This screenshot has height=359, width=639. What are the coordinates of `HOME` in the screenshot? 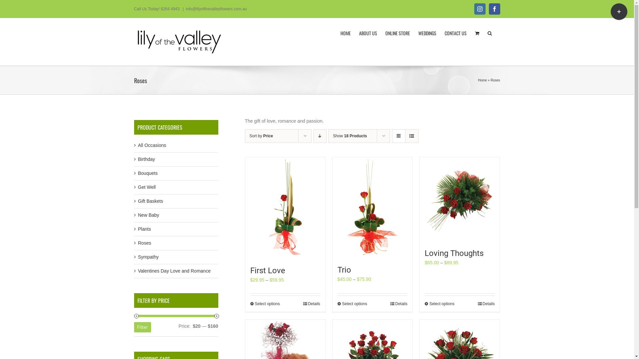 It's located at (345, 33).